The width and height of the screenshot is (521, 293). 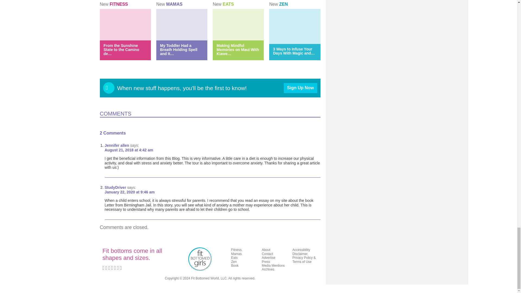 I want to click on 3 Ways to Infuse Your Days With Magic and Meaning, so click(x=294, y=51).